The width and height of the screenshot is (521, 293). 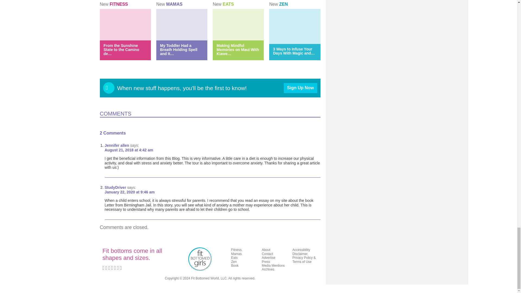 I want to click on 3 Ways to Infuse Your Days With Magic and Meaning, so click(x=294, y=51).